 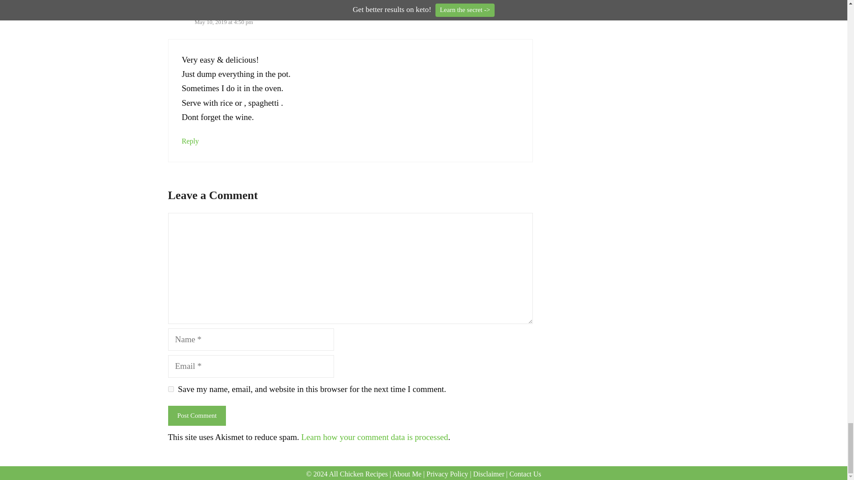 What do you see at coordinates (204, 10) in the screenshot?
I see `Judy` at bounding box center [204, 10].